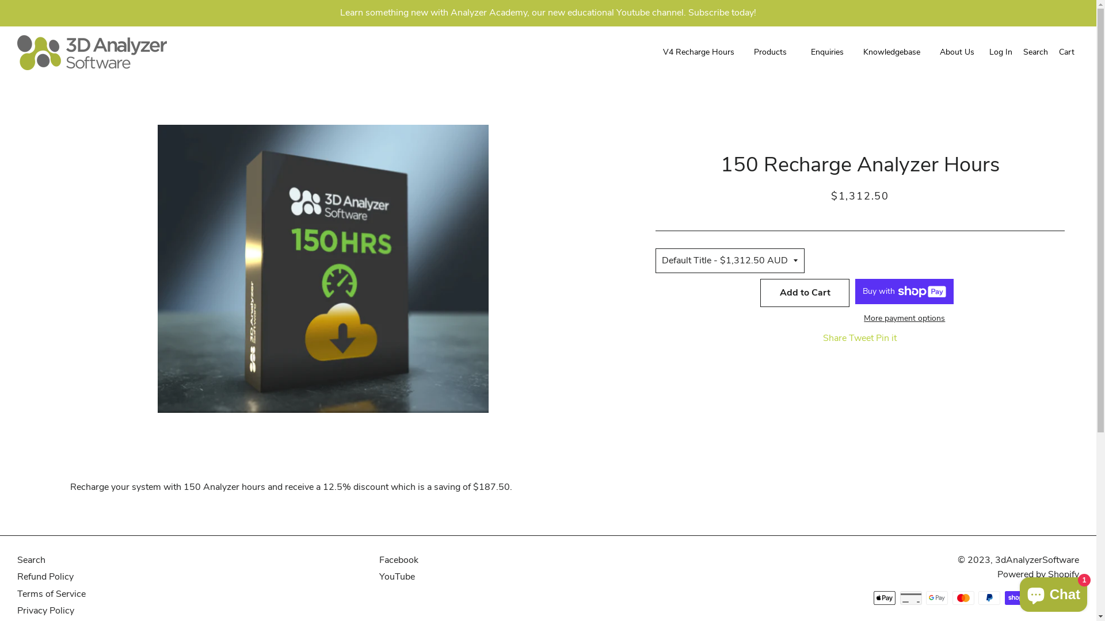 Image resolution: width=1105 pixels, height=621 pixels. Describe the element at coordinates (396, 577) in the screenshot. I see `YouTube` at that location.